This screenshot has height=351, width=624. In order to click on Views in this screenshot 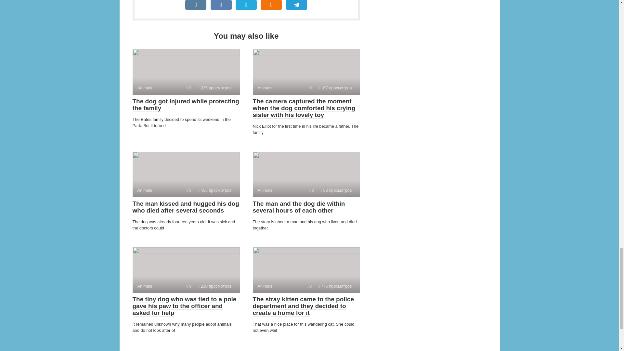, I will do `click(335, 88)`.